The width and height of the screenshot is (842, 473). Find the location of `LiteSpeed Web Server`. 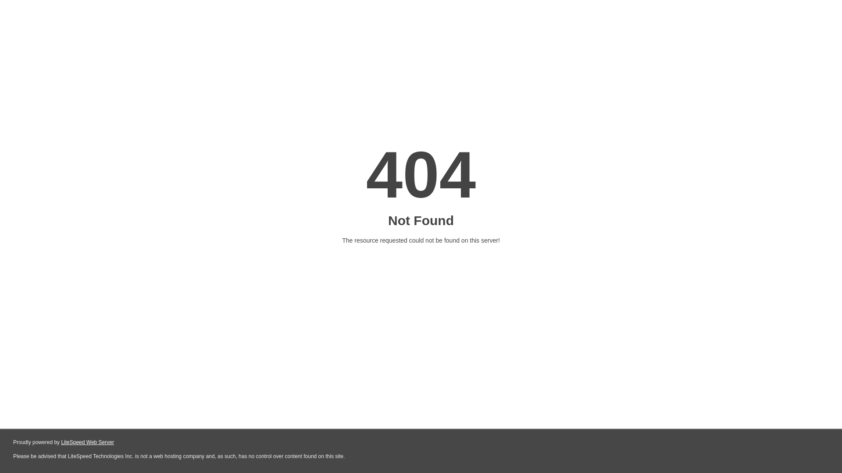

LiteSpeed Web Server is located at coordinates (88, 442).